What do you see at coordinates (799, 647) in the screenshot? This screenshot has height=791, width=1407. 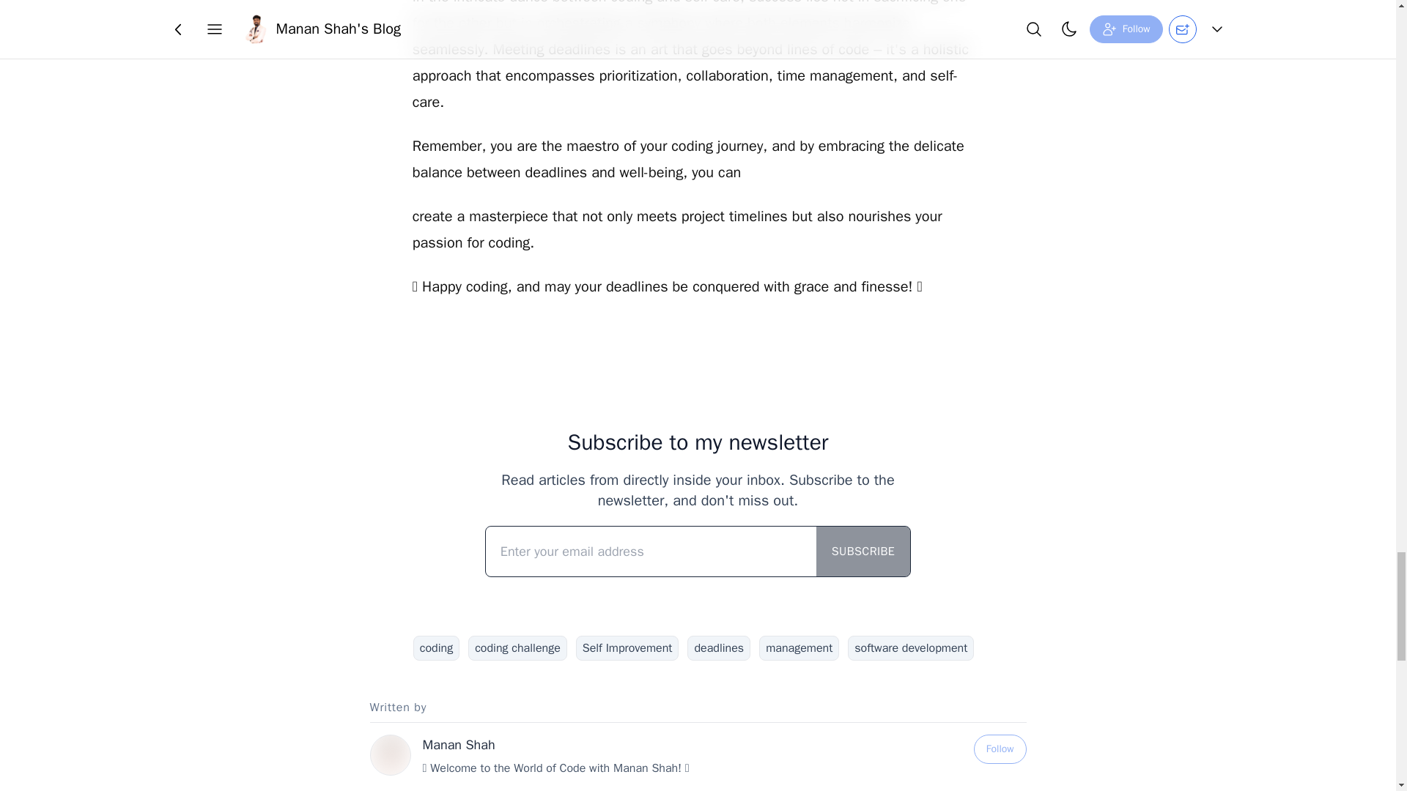 I see `management` at bounding box center [799, 647].